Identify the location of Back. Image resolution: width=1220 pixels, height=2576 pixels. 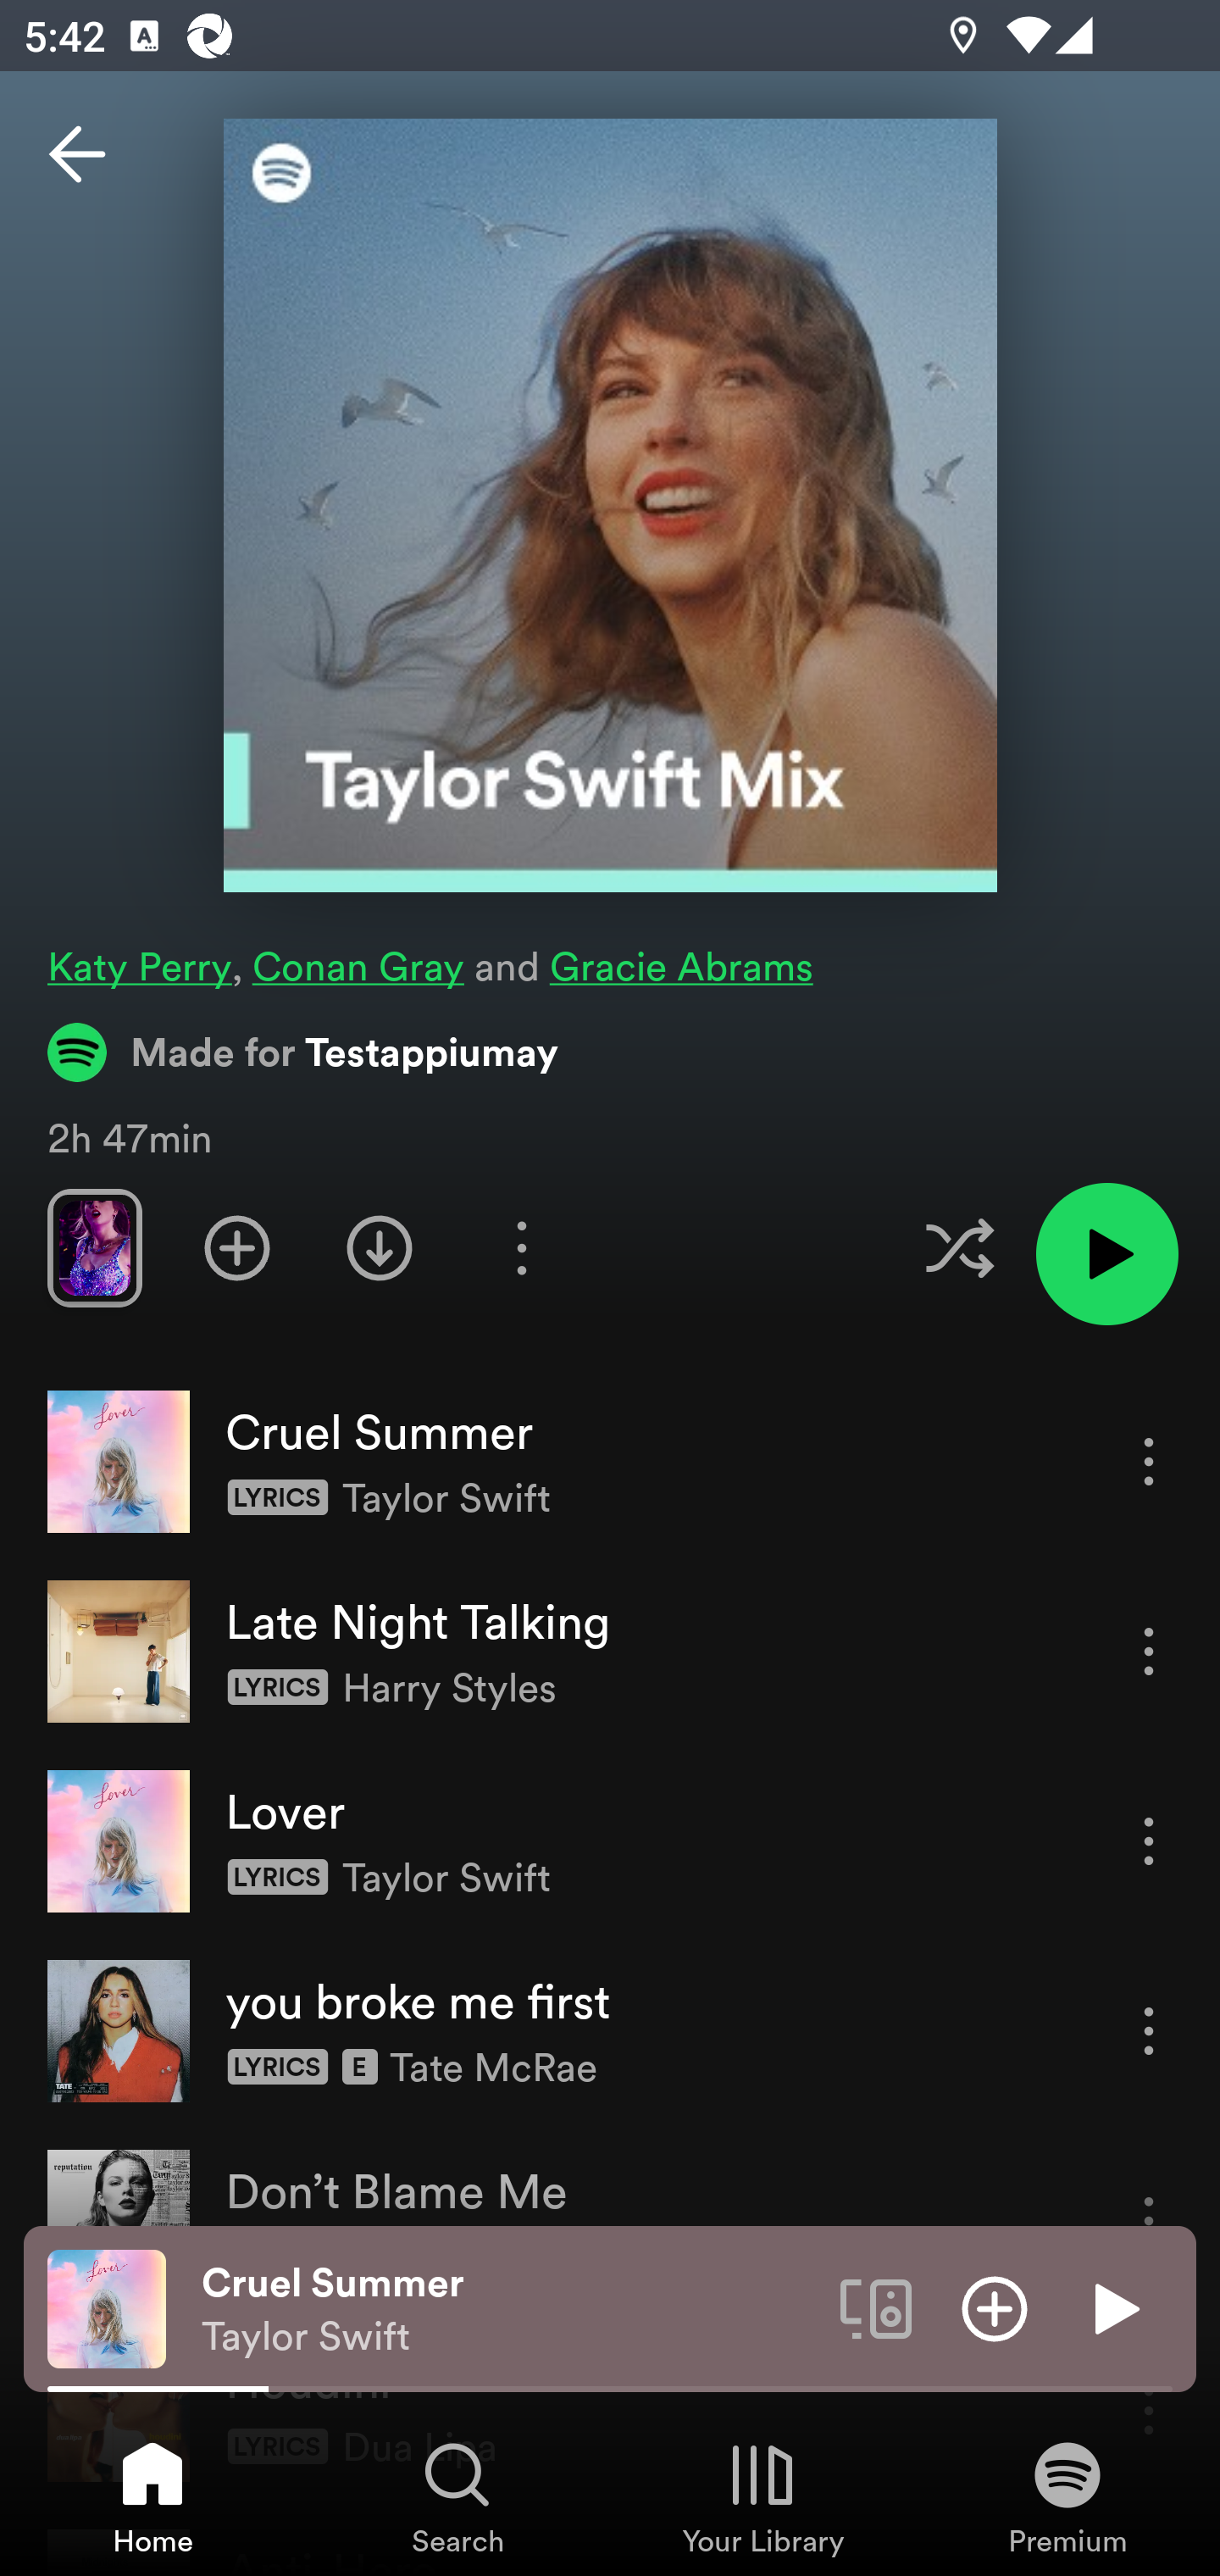
(77, 154).